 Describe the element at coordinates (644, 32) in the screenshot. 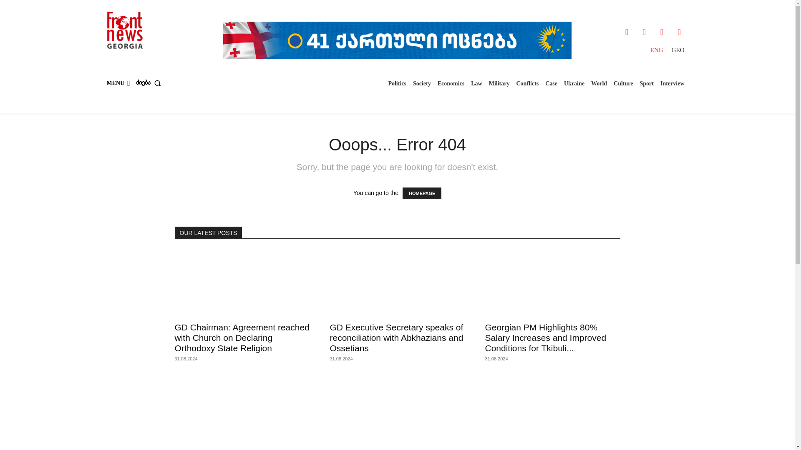

I see `Instagram` at that location.